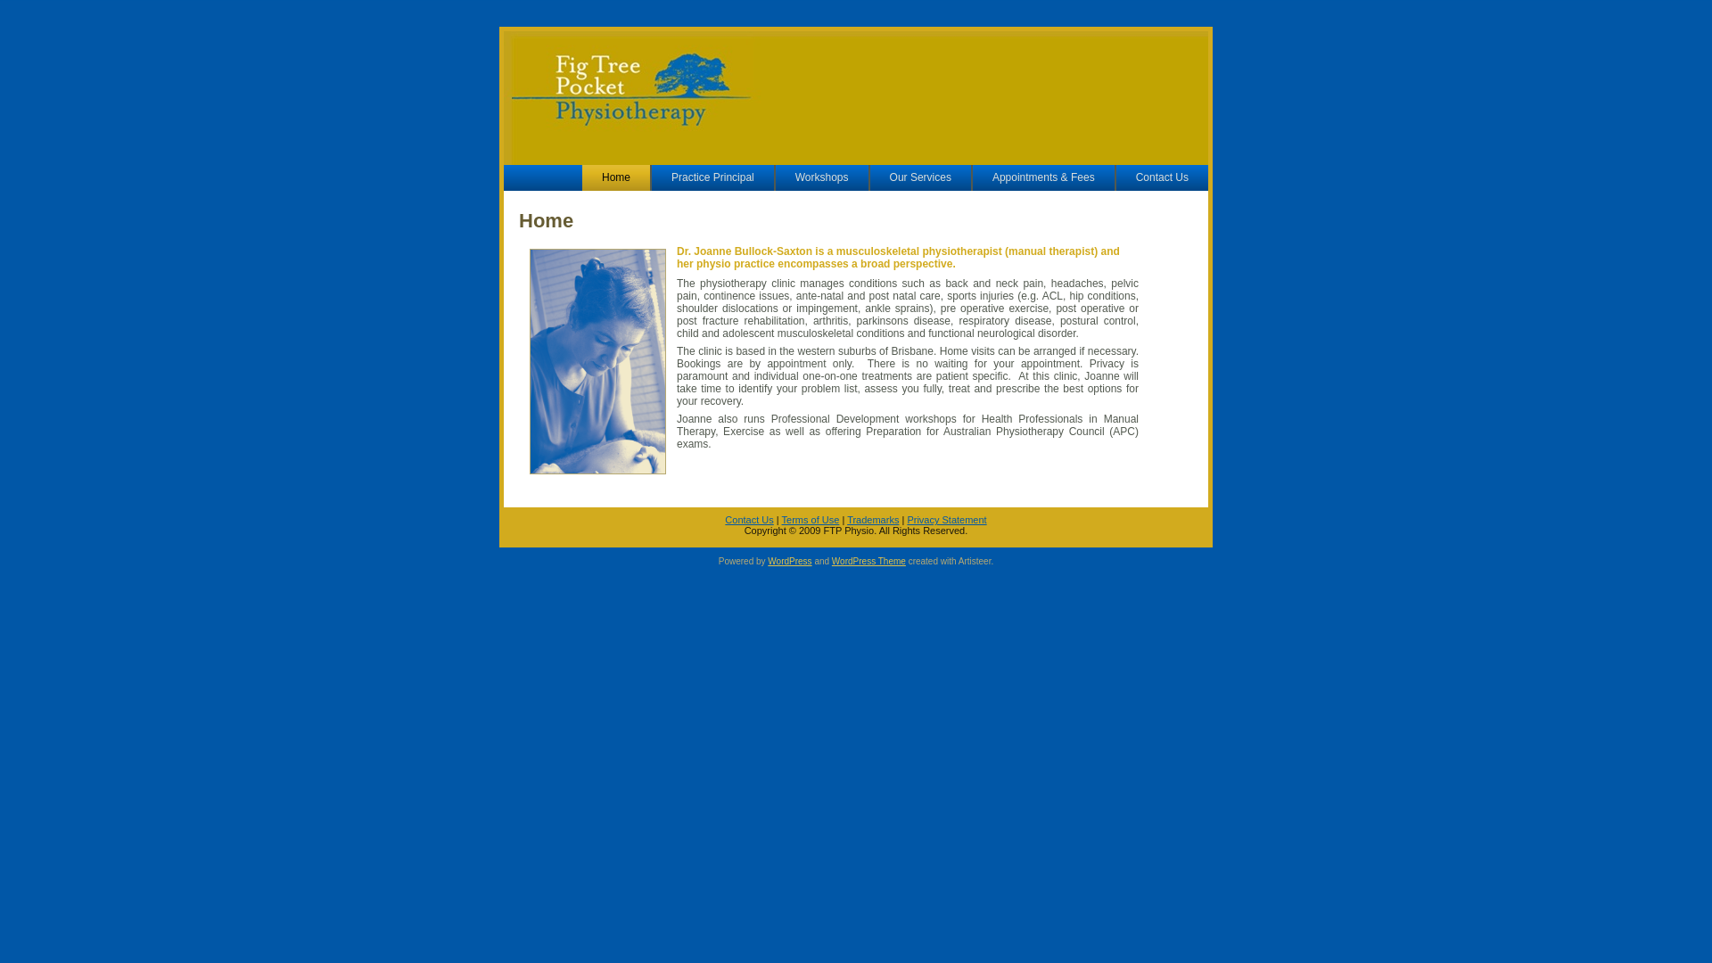  I want to click on Terms of Use, so click(811, 520).